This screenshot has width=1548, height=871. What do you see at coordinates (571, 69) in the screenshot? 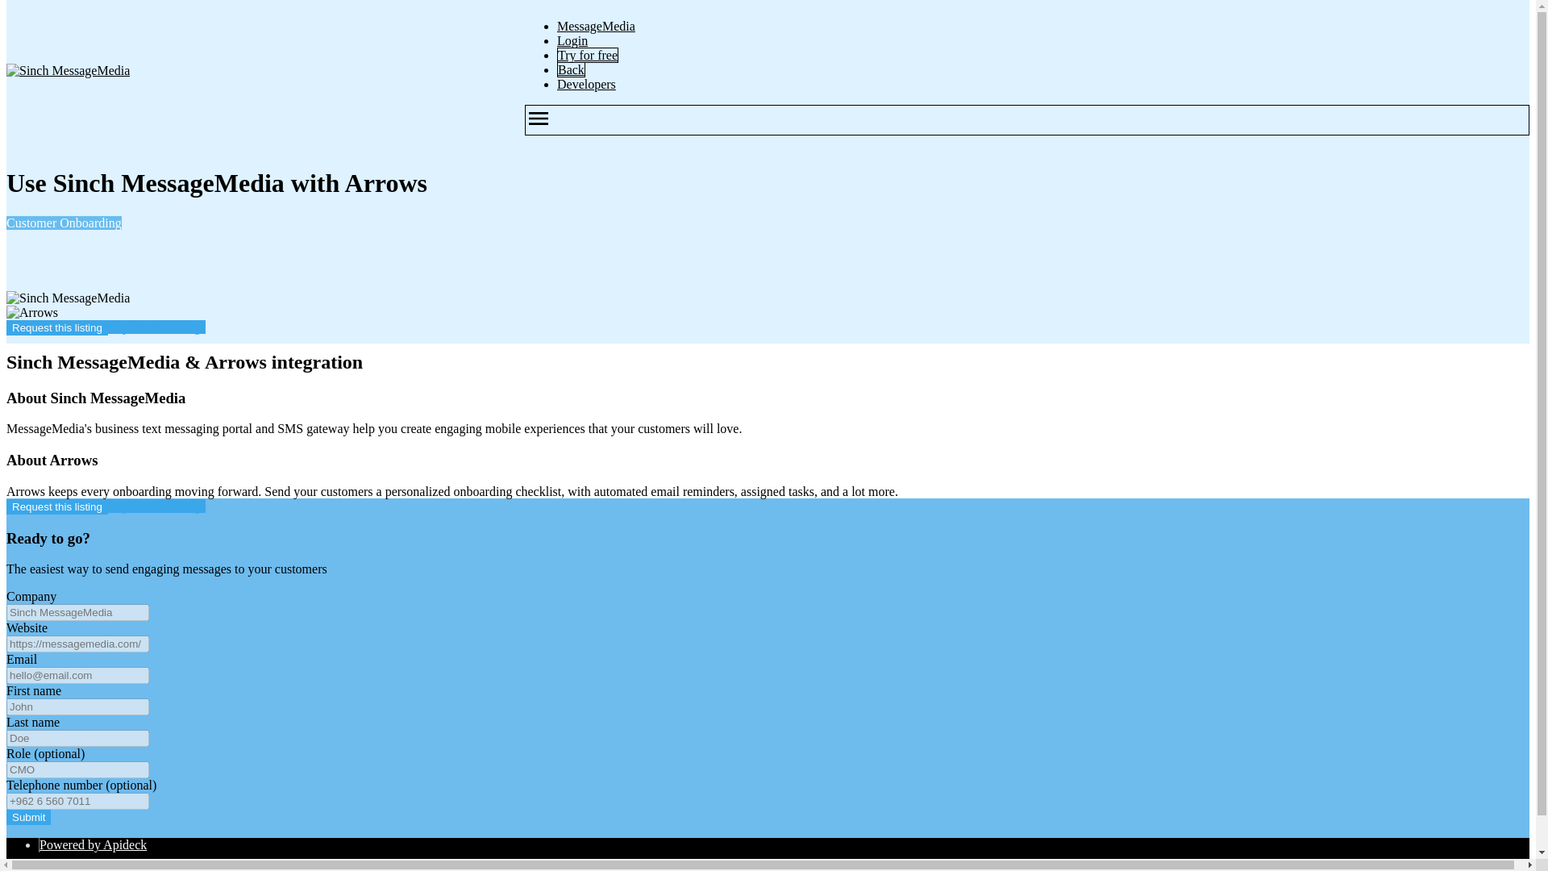
I see `Back` at bounding box center [571, 69].